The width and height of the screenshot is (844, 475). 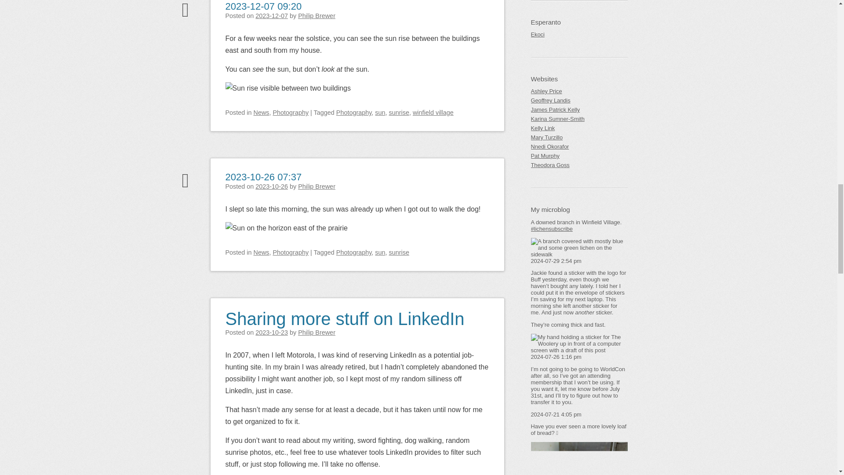 I want to click on 2023-10-26, so click(x=272, y=186).